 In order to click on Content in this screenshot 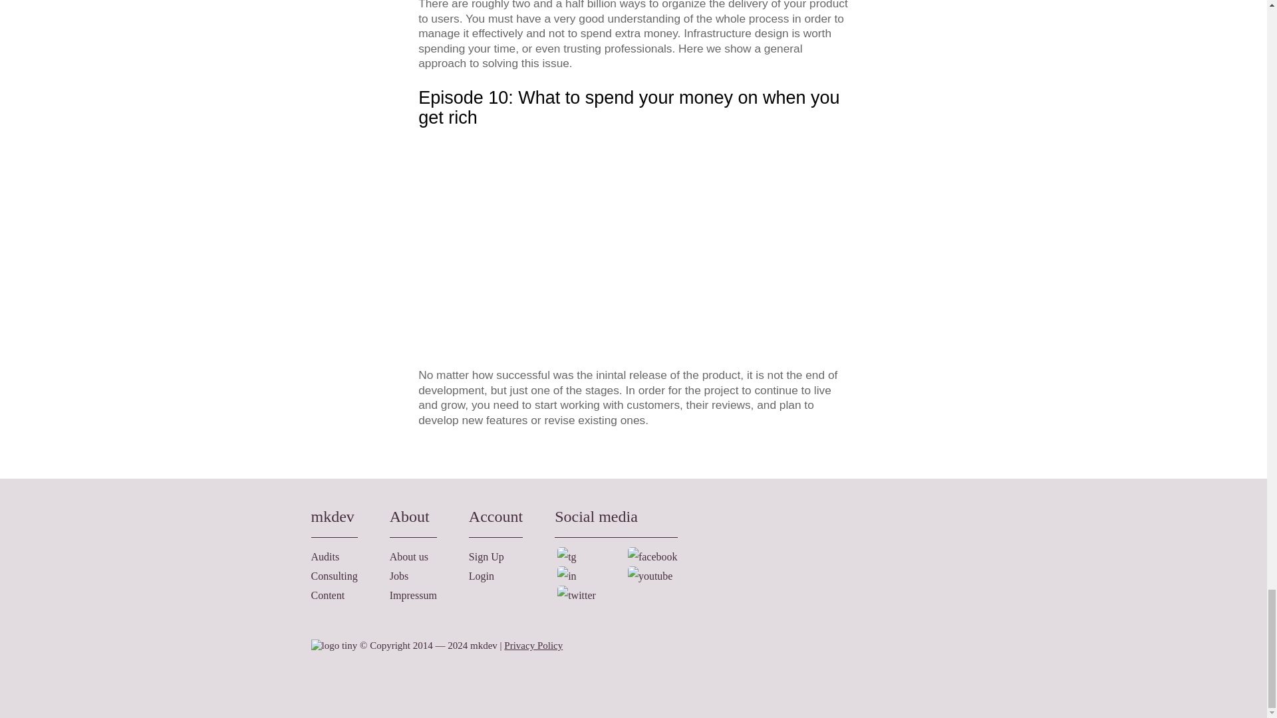, I will do `click(328, 594)`.